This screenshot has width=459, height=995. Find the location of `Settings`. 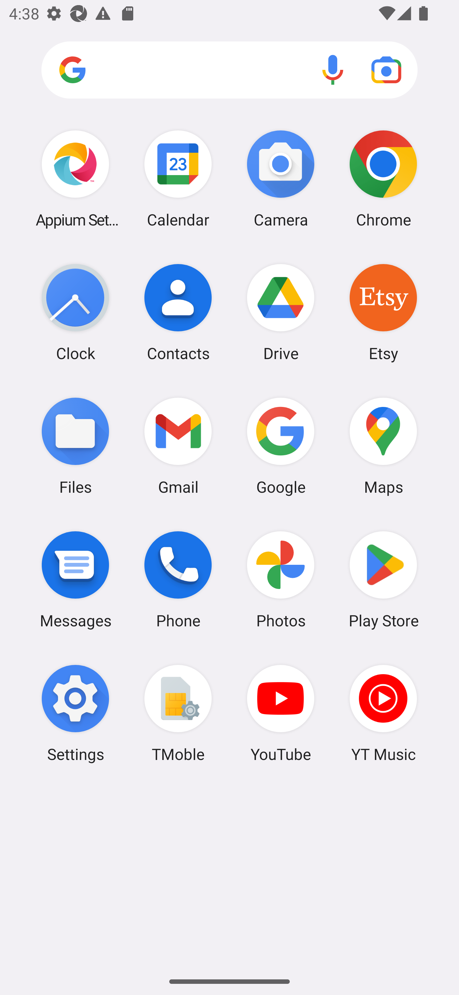

Settings is located at coordinates (75, 713).